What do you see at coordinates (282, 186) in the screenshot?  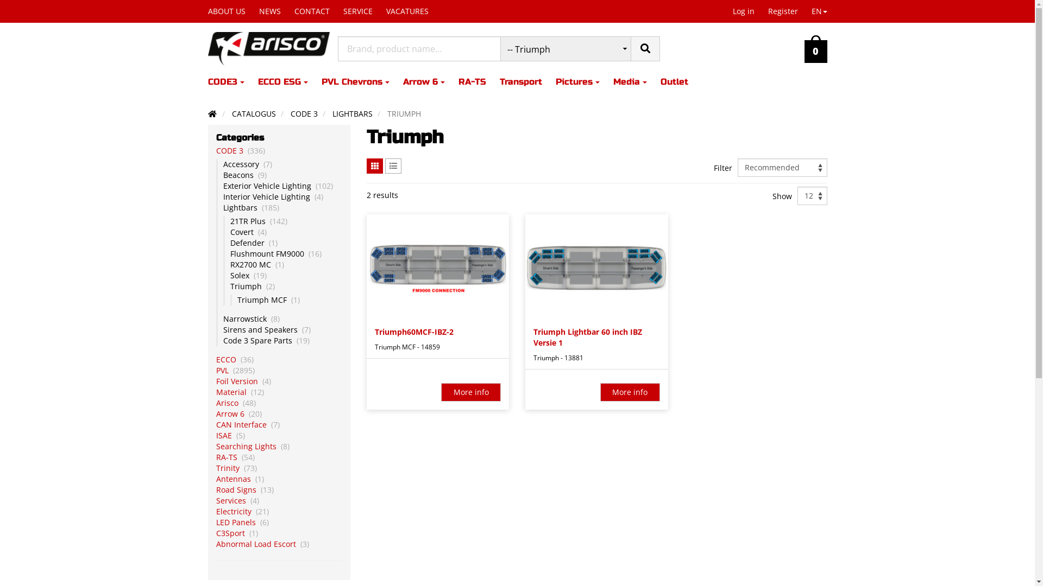 I see `Exterior Vehicle Lighting (102)` at bounding box center [282, 186].